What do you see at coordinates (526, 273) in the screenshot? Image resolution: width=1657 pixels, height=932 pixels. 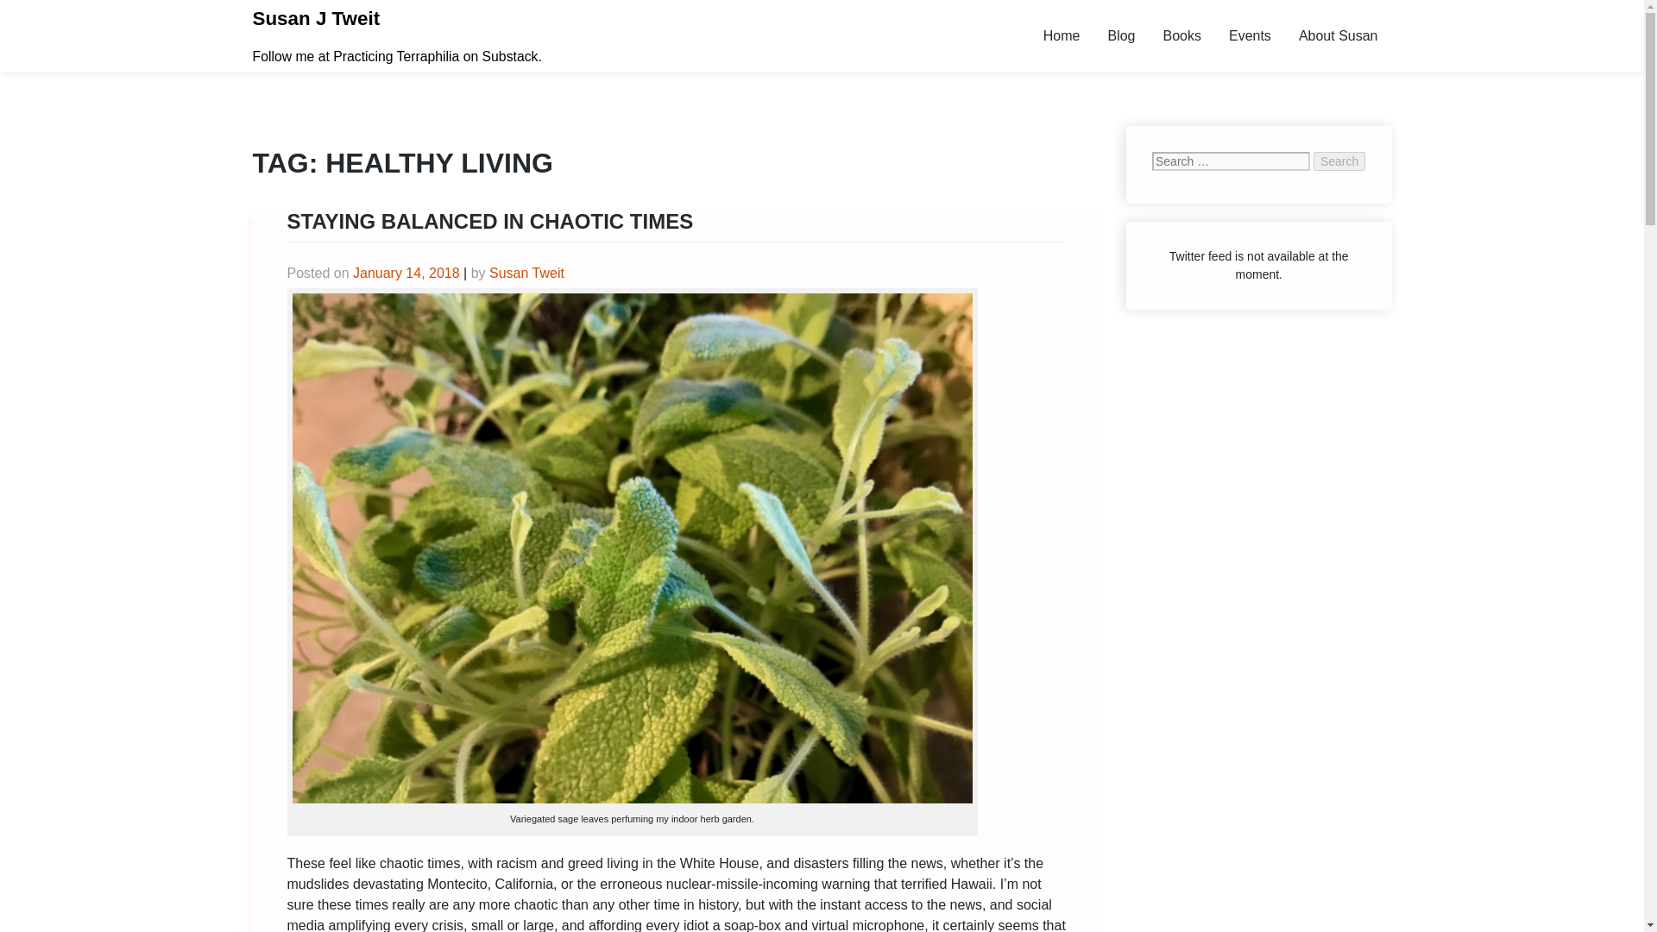 I see `Susan Tweit` at bounding box center [526, 273].